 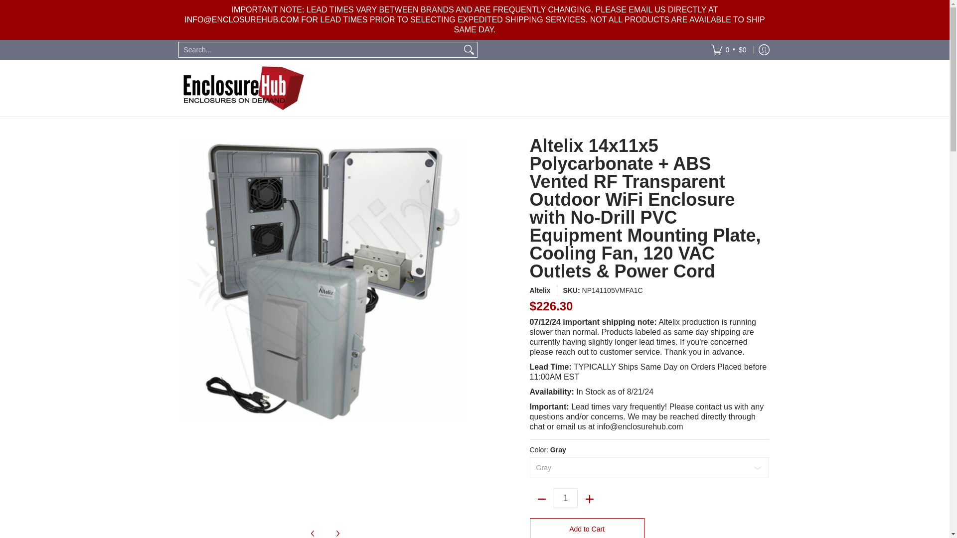 I want to click on Cart, so click(x=729, y=49).